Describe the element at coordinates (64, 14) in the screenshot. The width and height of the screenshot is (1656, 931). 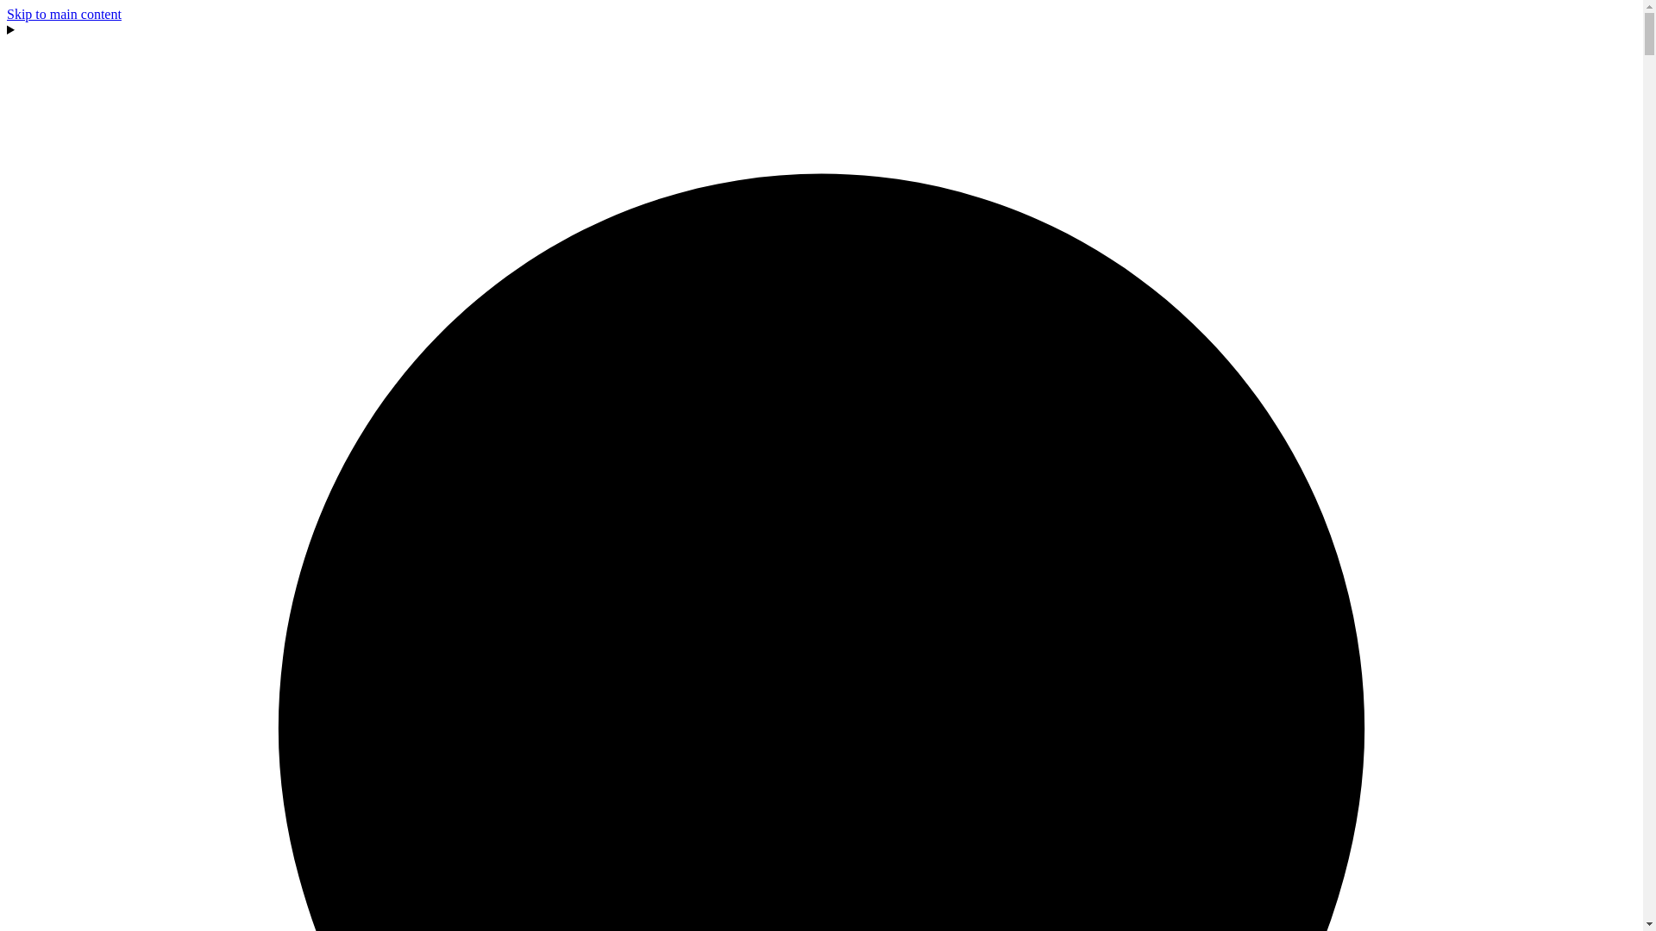
I see `Skip to main content` at that location.